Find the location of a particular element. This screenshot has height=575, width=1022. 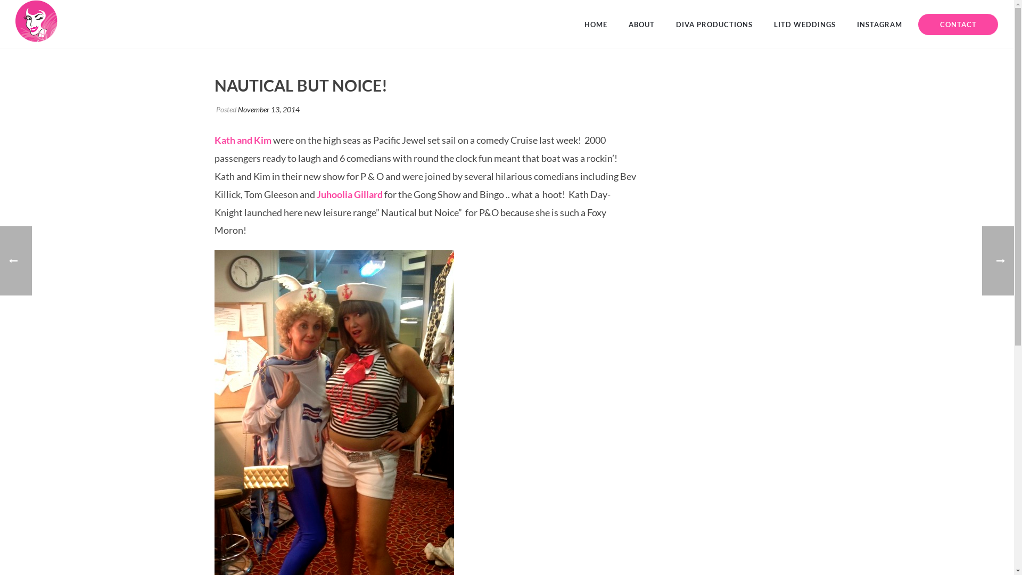

ABOUT is located at coordinates (642, 24).